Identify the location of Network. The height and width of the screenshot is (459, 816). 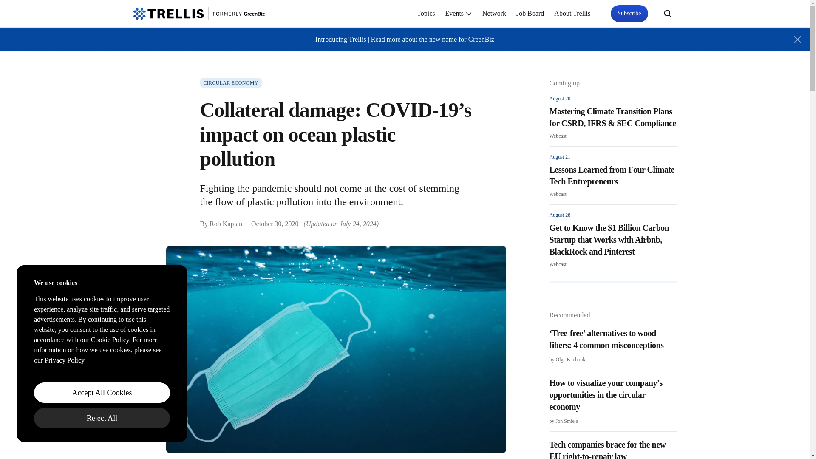
(494, 14).